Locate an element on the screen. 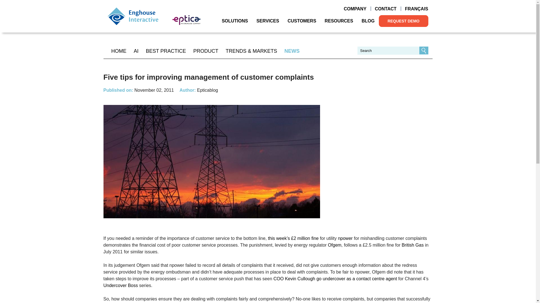  Undercover Boss is located at coordinates (121, 285).